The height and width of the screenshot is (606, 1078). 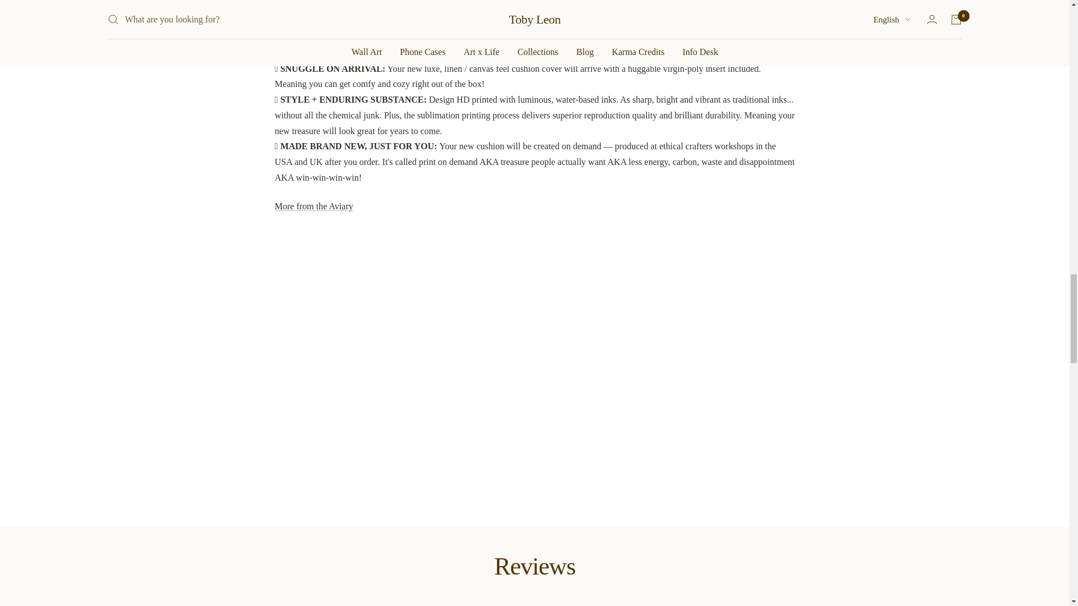 I want to click on Aviary - royal thai aesthetic pattern, so click(x=314, y=205).